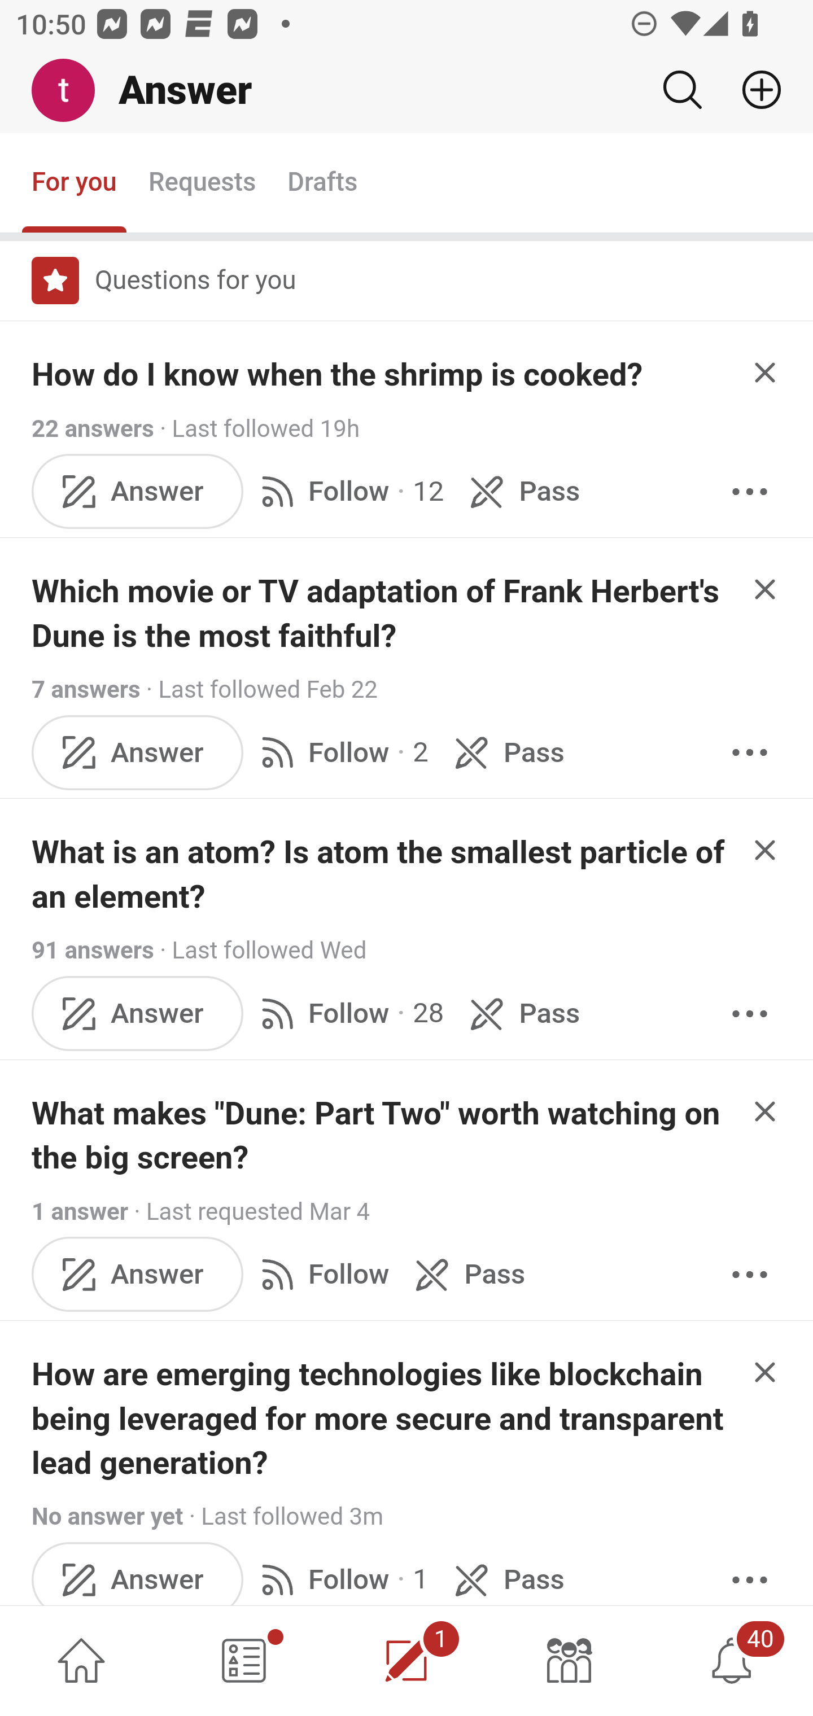 This screenshot has height=1716, width=813. What do you see at coordinates (87, 689) in the screenshot?
I see `7 answers 7  answers` at bounding box center [87, 689].